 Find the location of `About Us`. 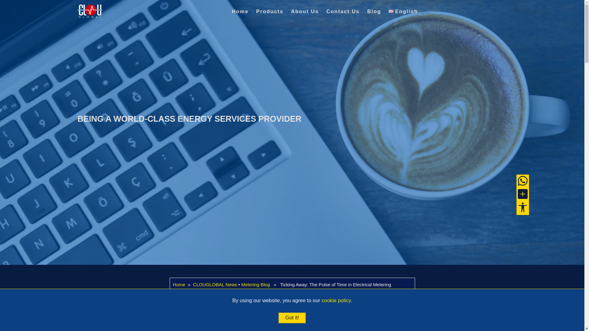

About Us is located at coordinates (305, 12).